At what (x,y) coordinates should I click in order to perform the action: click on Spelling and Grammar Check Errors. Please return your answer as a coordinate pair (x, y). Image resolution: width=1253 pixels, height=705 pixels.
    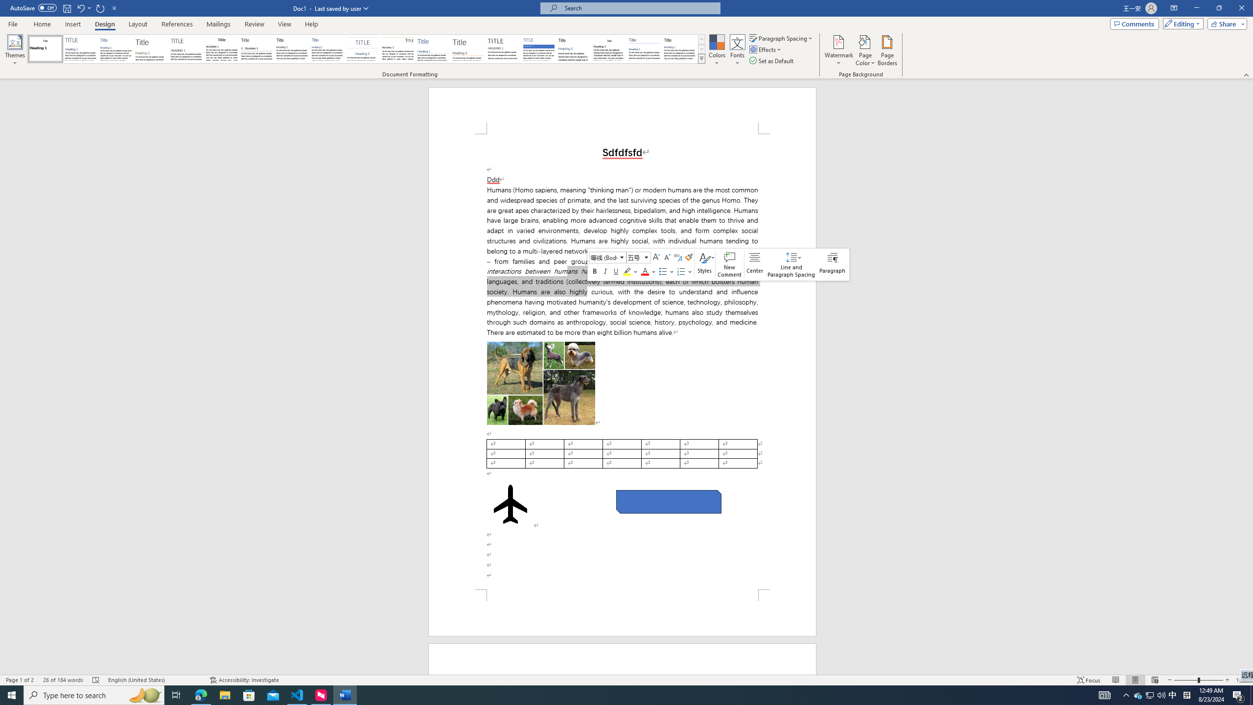
    Looking at the image, I should click on (96, 680).